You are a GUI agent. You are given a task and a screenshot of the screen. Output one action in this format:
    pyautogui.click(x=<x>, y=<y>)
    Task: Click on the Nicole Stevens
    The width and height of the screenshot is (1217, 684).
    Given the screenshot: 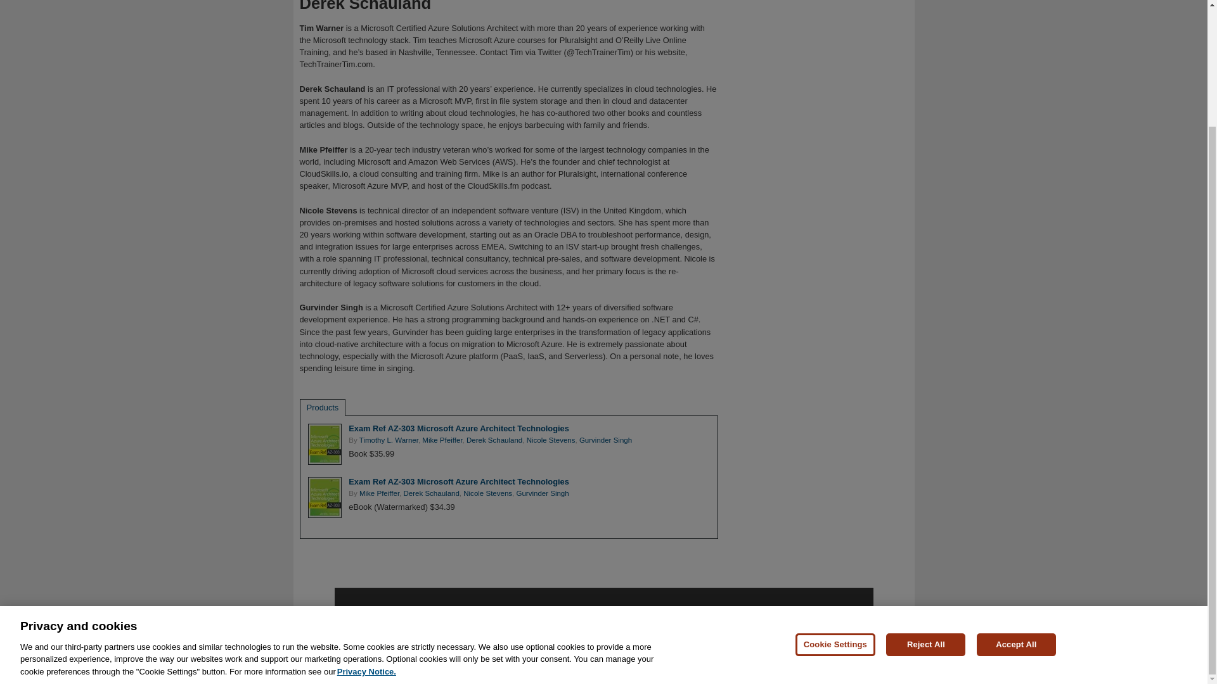 What is the action you would take?
    pyautogui.click(x=551, y=440)
    